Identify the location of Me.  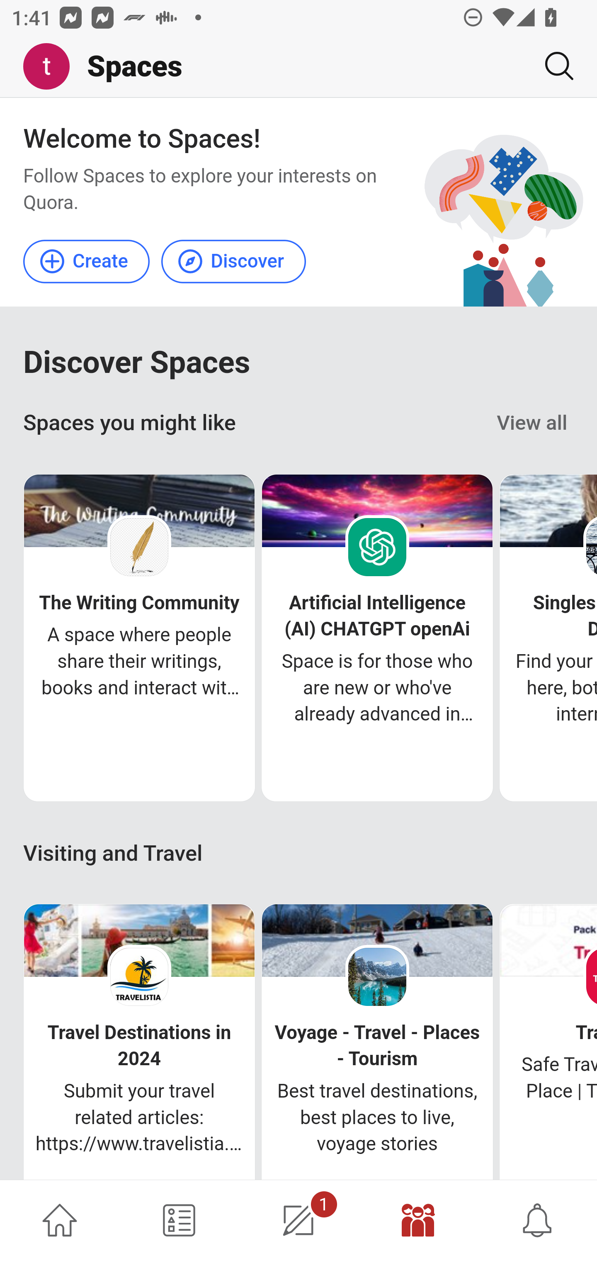
(52, 67).